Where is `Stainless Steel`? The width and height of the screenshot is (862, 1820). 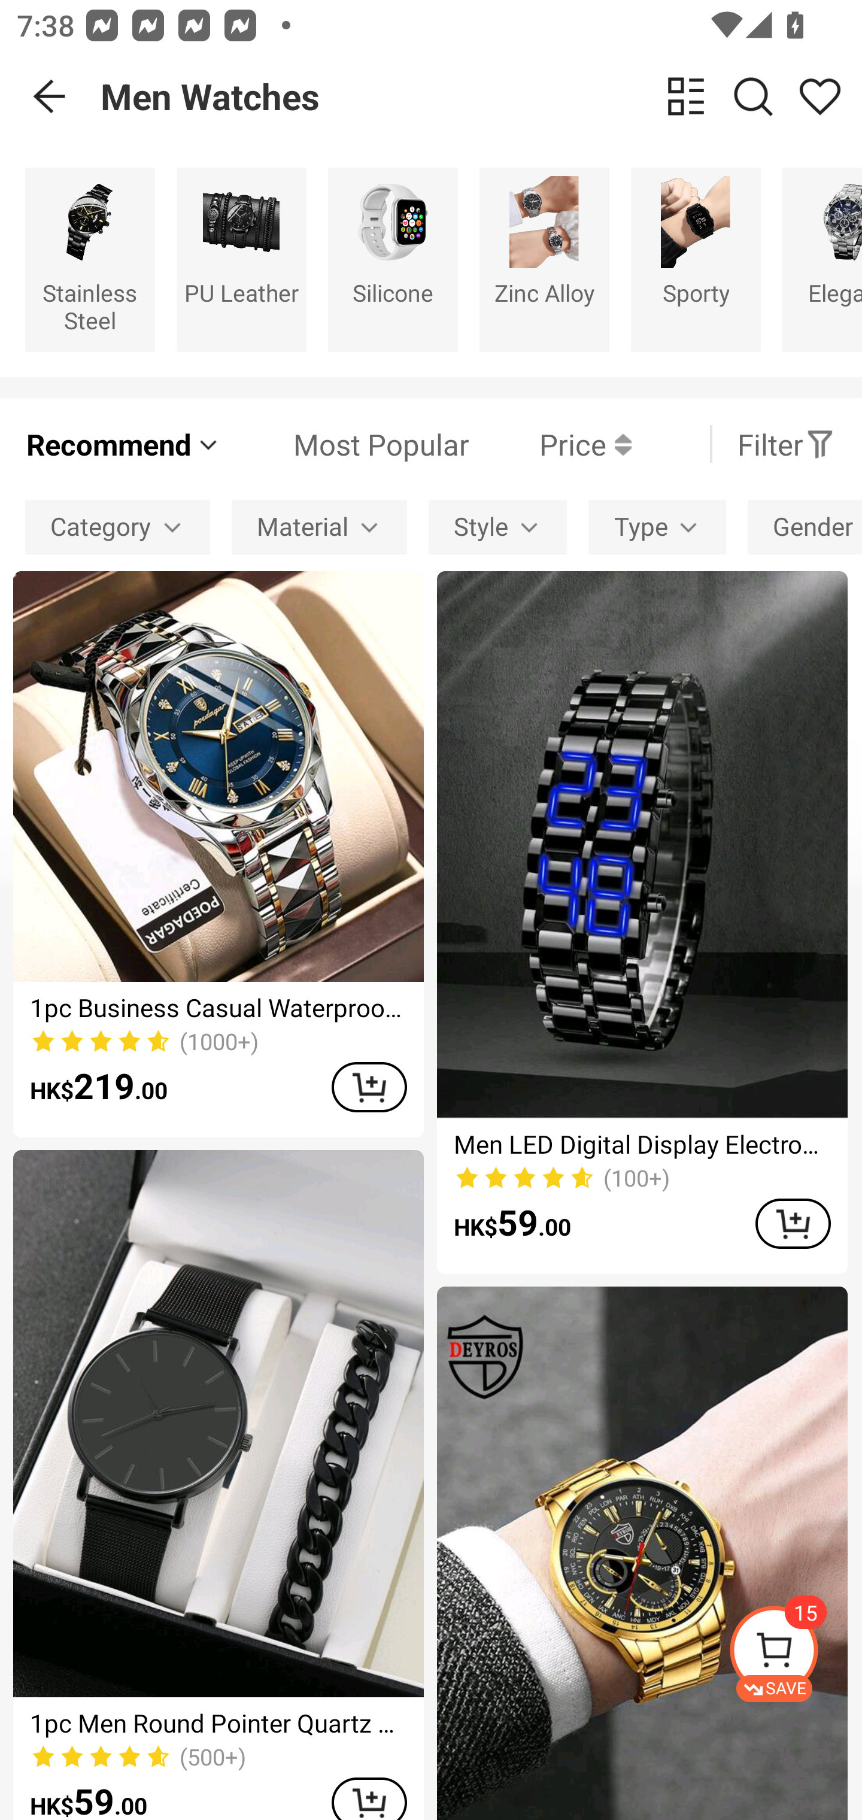
Stainless Steel is located at coordinates (90, 259).